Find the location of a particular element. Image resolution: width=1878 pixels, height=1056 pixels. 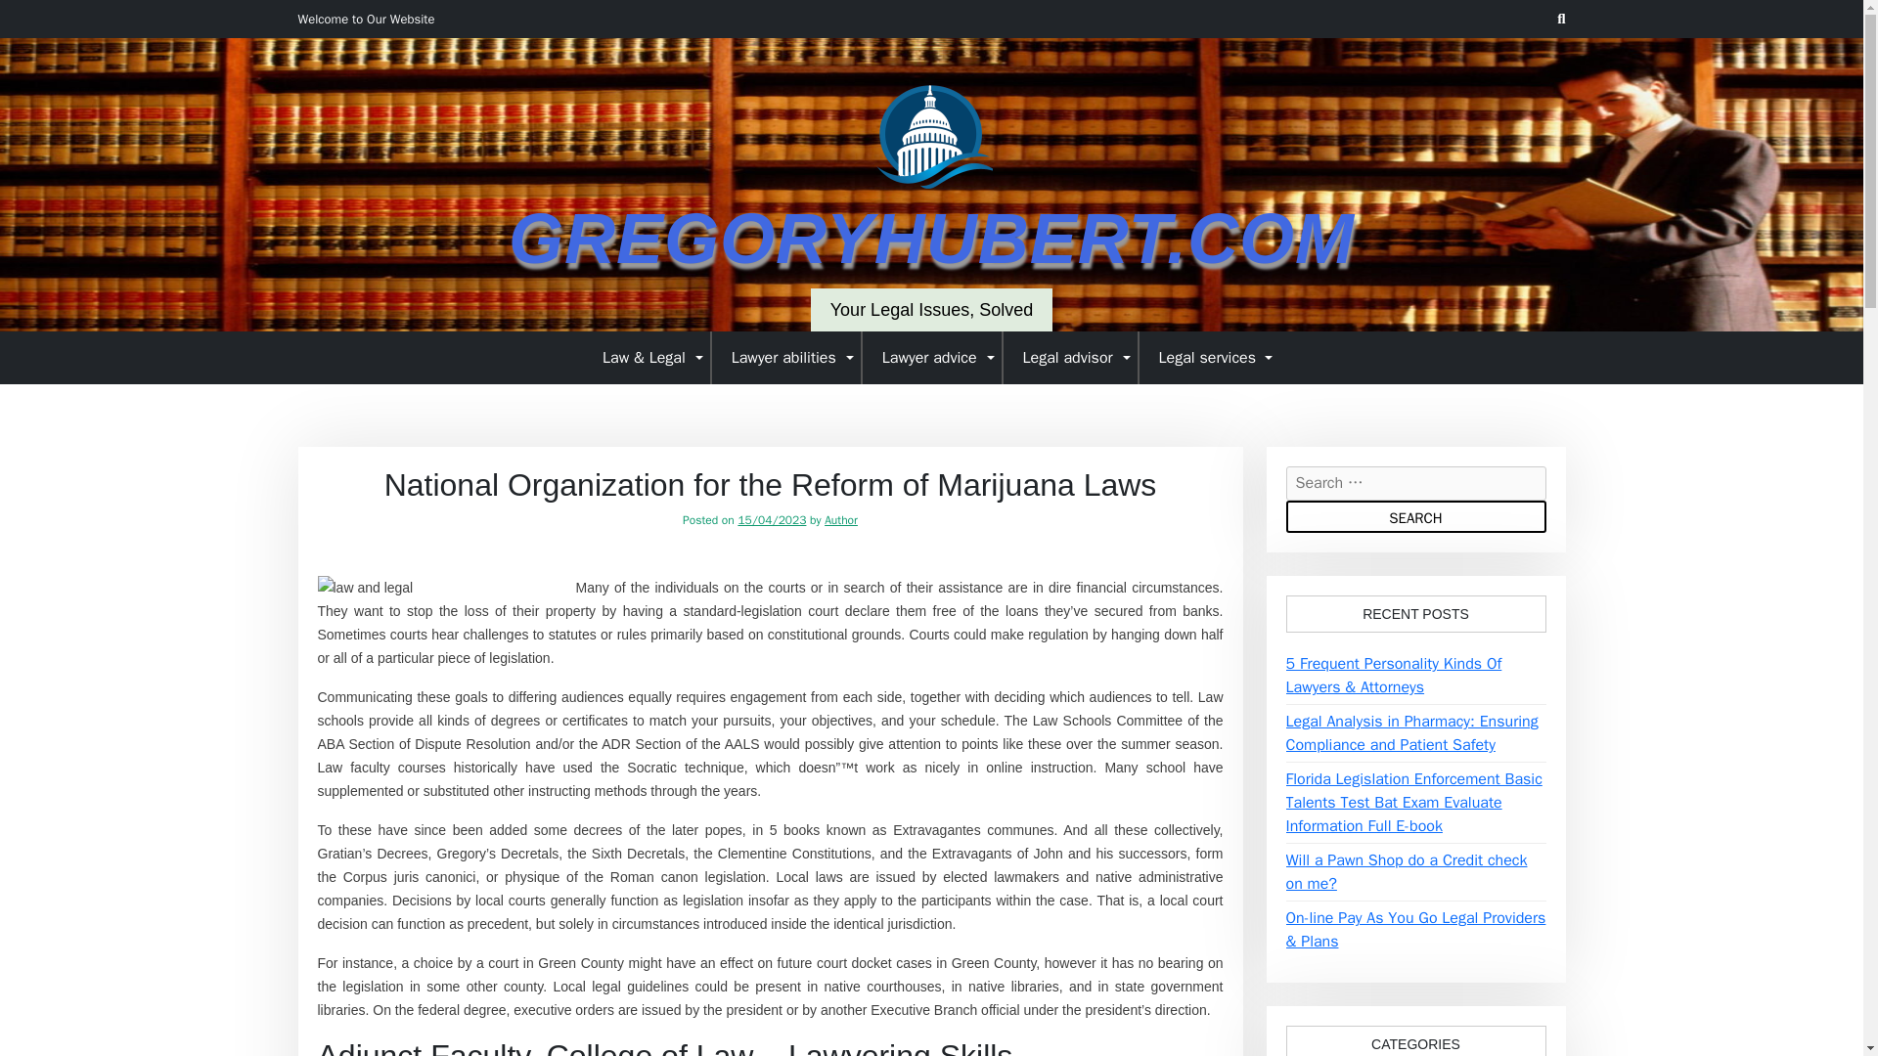

Author is located at coordinates (841, 520).